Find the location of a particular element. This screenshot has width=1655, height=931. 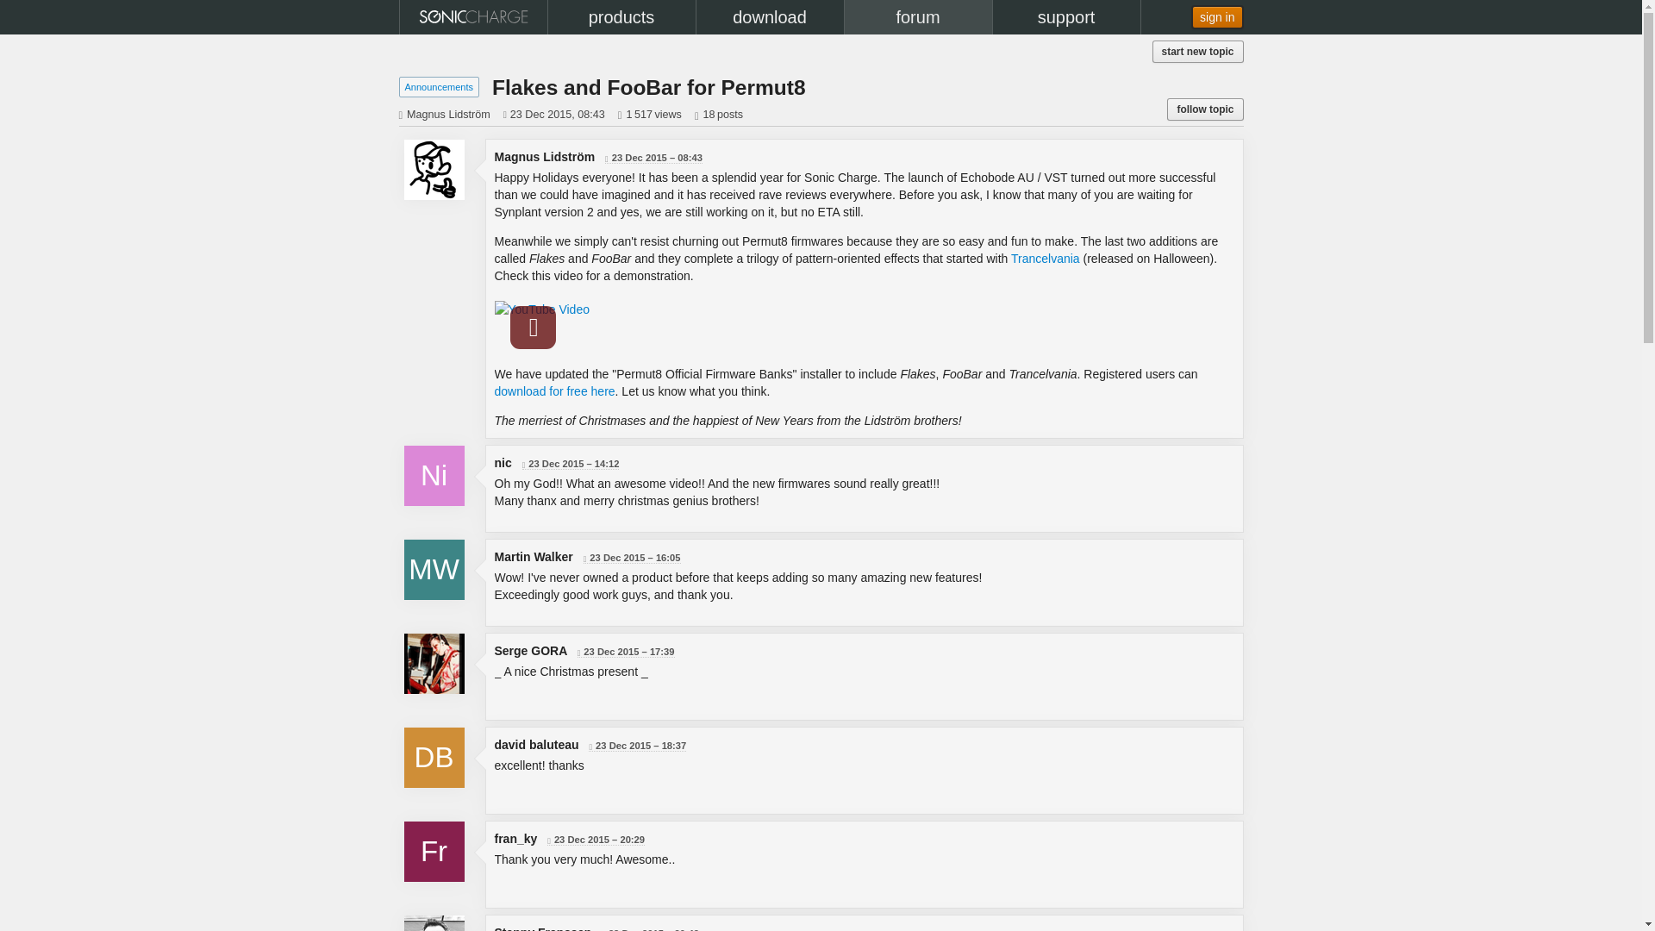

follow topic is located at coordinates (1204, 109).